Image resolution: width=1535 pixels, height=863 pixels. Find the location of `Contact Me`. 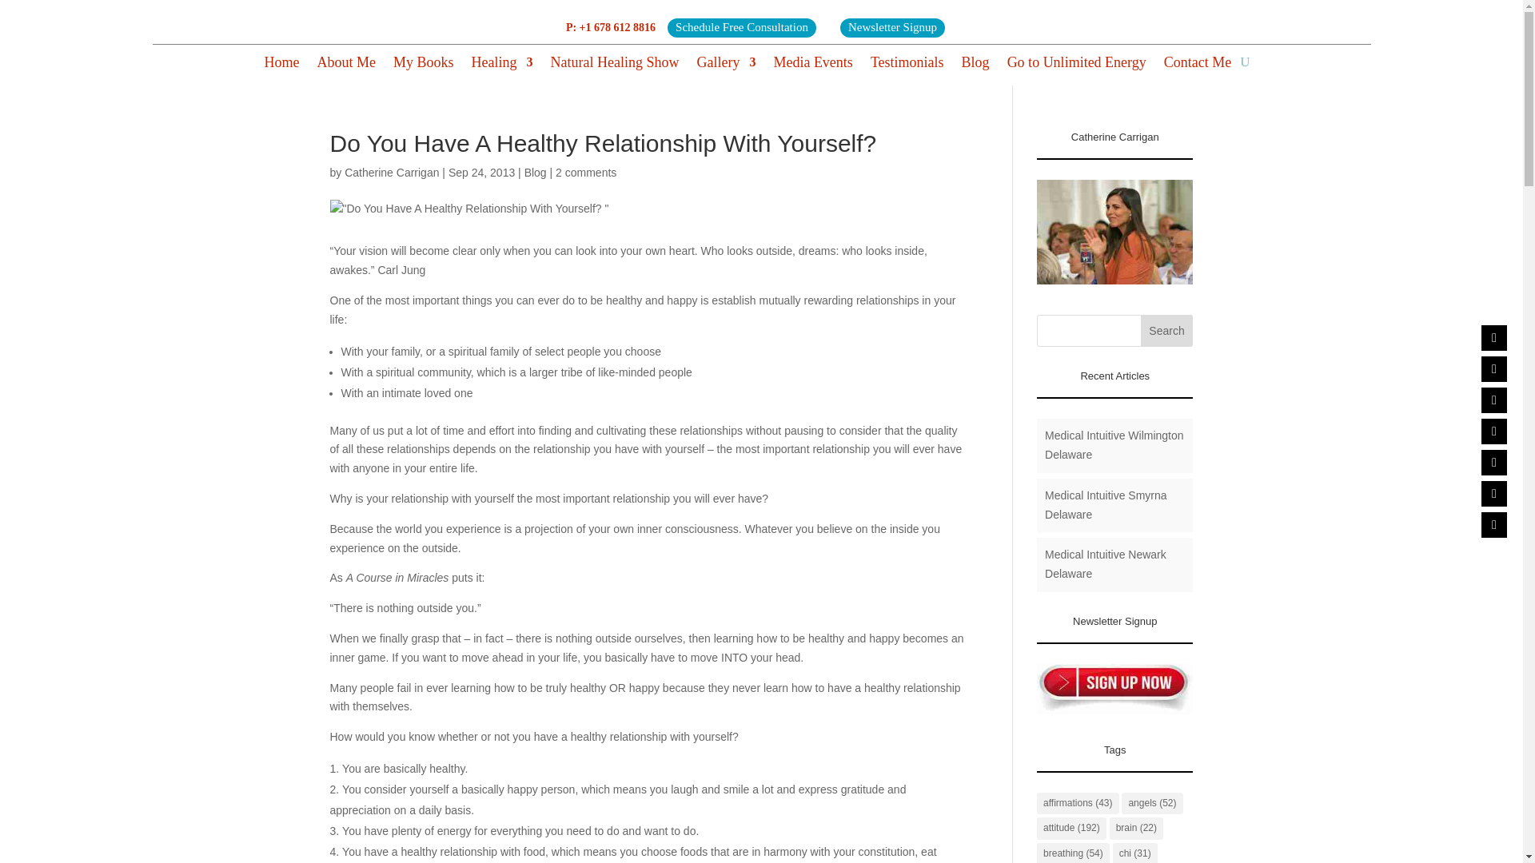

Contact Me is located at coordinates (1197, 66).